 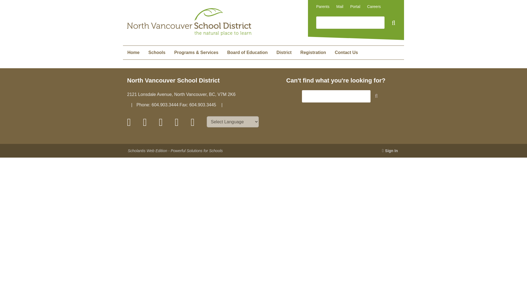 What do you see at coordinates (340, 7) in the screenshot?
I see `Mail` at bounding box center [340, 7].